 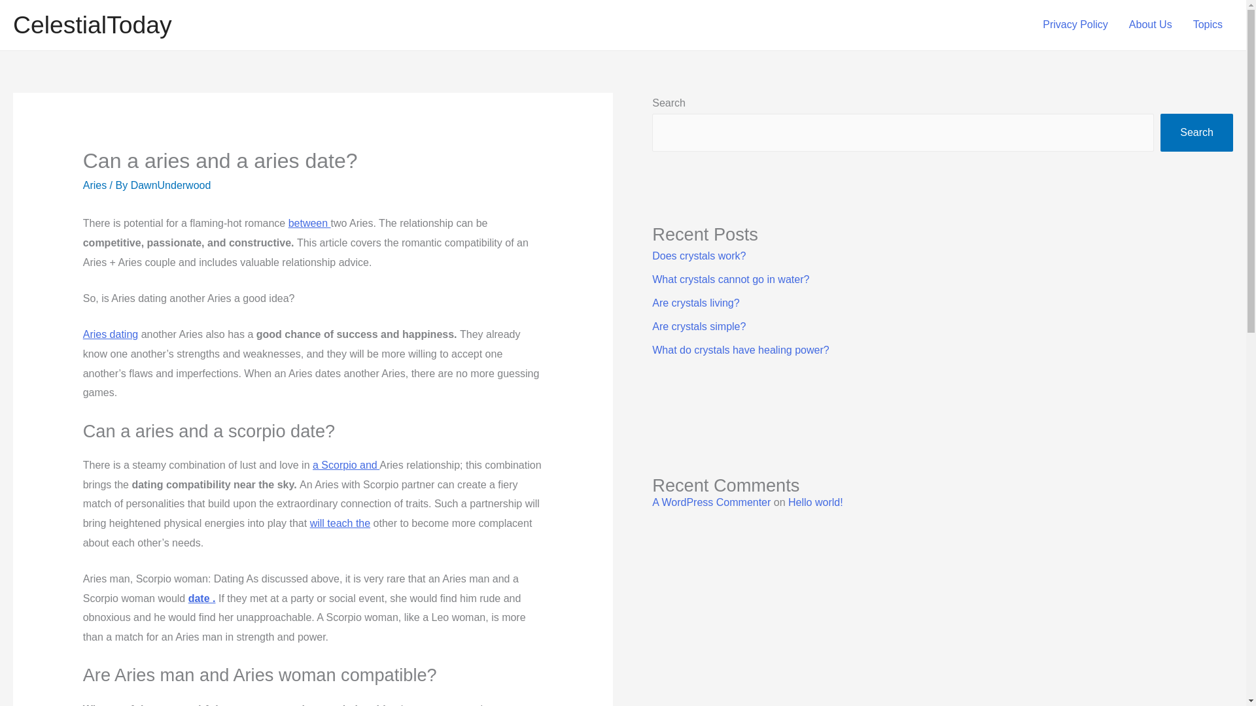 I want to click on About Us, so click(x=1151, y=25).